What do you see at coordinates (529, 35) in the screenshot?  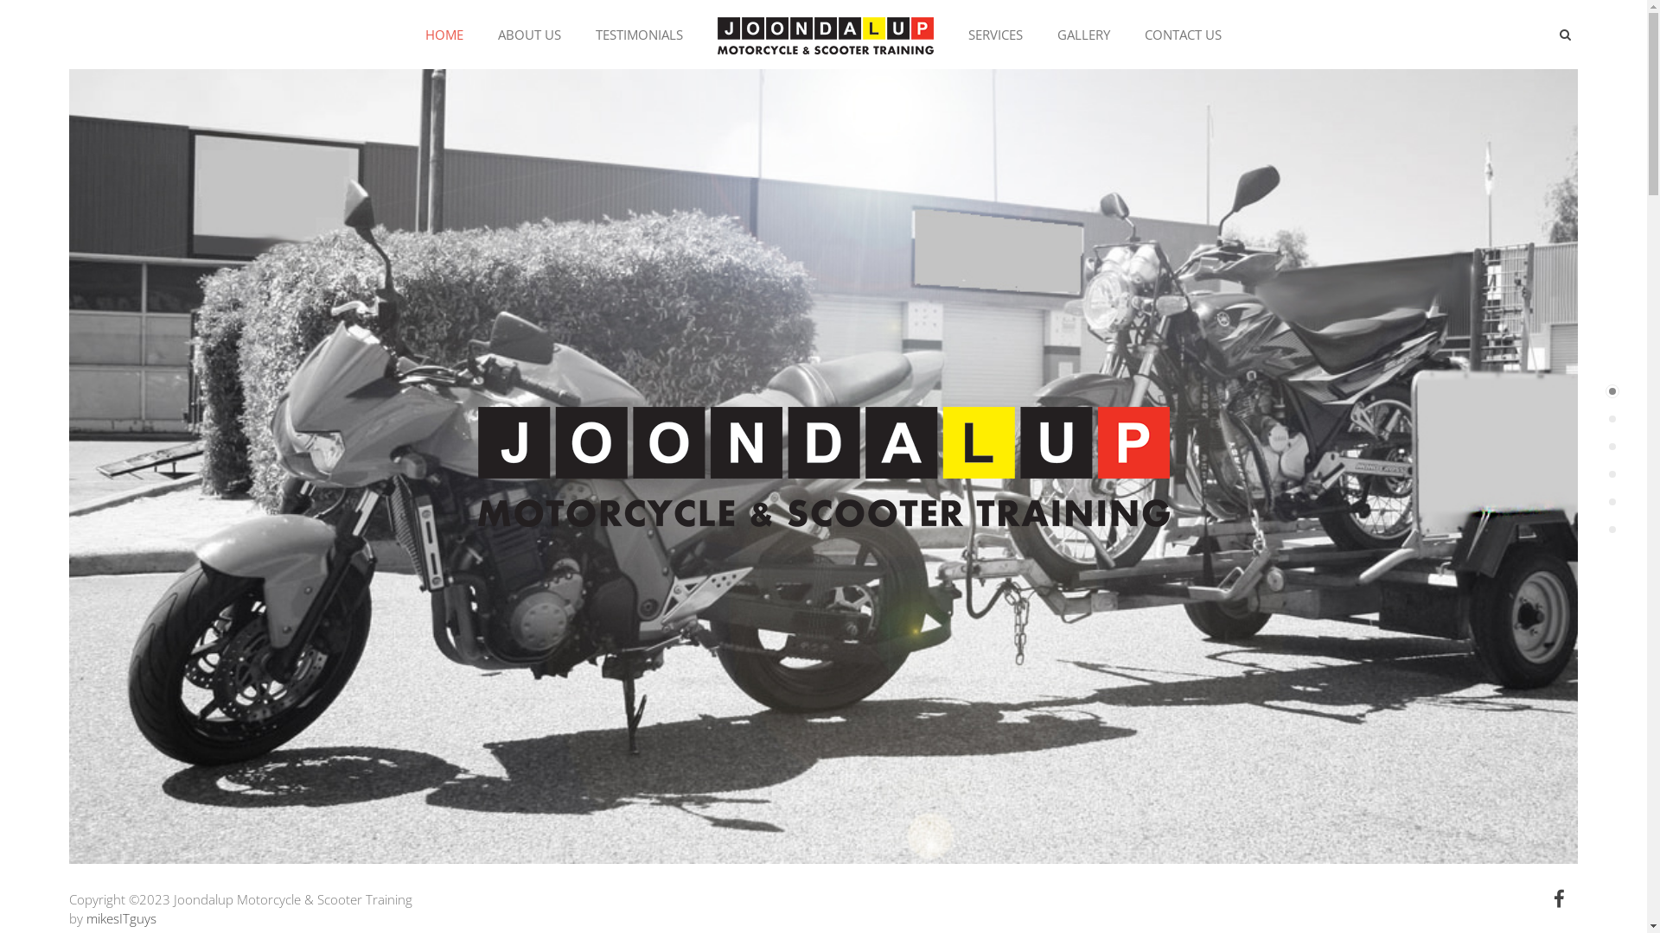 I see `ABOUT US` at bounding box center [529, 35].